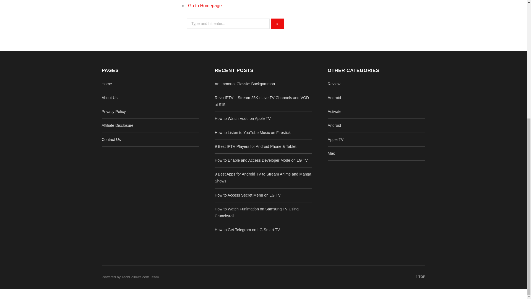 The height and width of the screenshot is (299, 531). What do you see at coordinates (118, 125) in the screenshot?
I see `Affiliate Disclosure` at bounding box center [118, 125].